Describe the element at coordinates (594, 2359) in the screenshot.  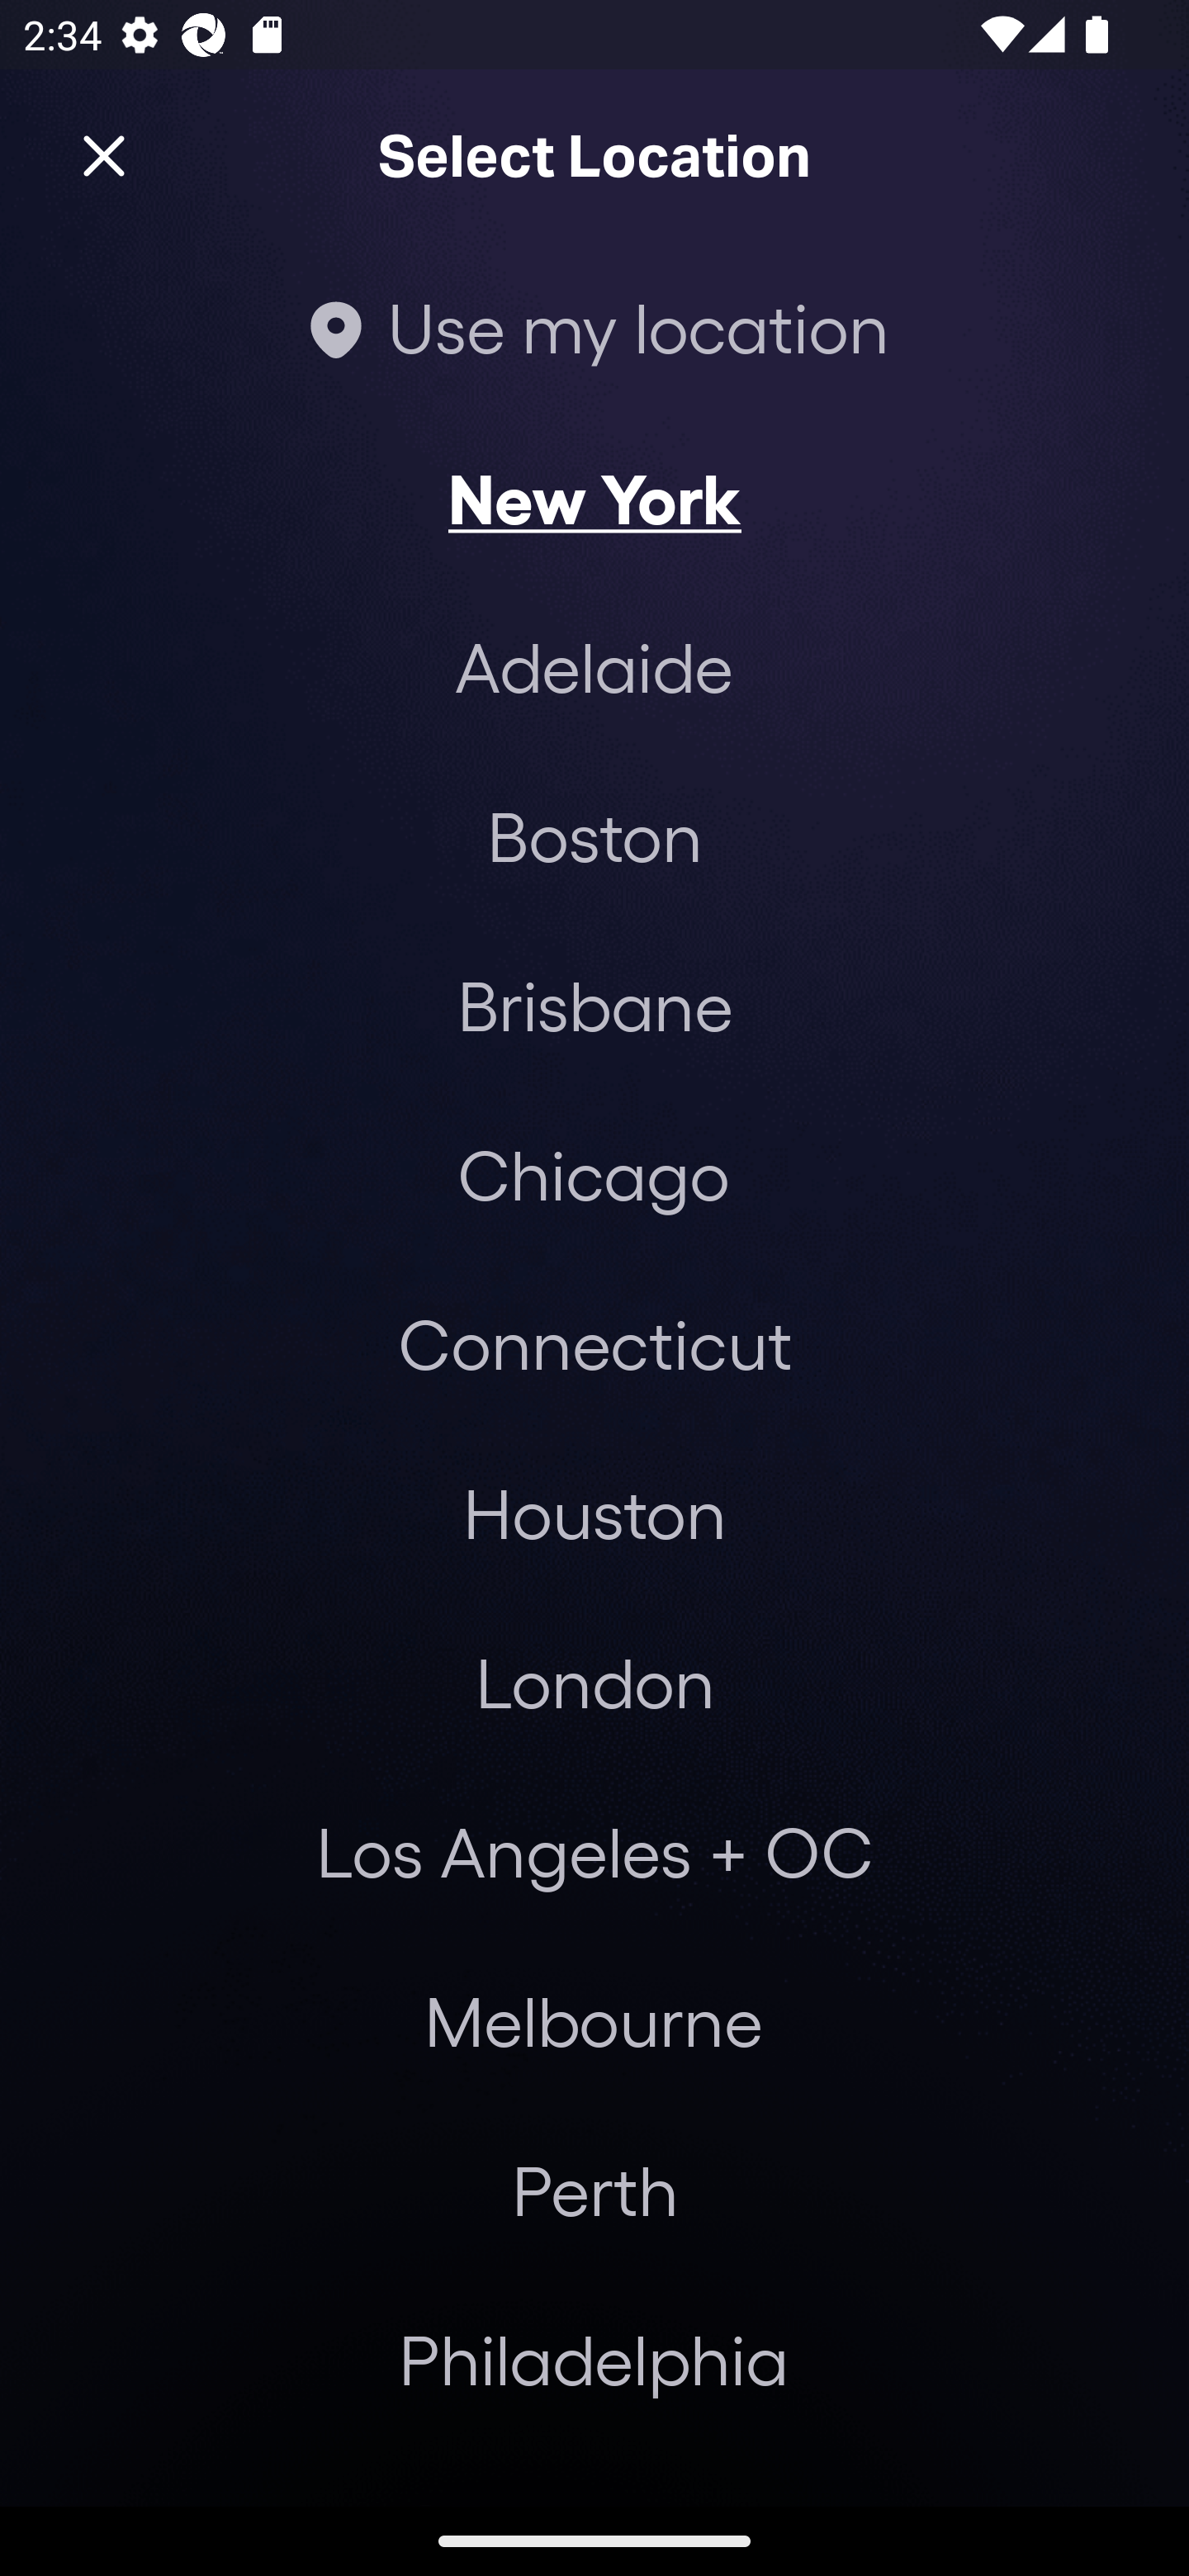
I see `Philadelphia` at that location.